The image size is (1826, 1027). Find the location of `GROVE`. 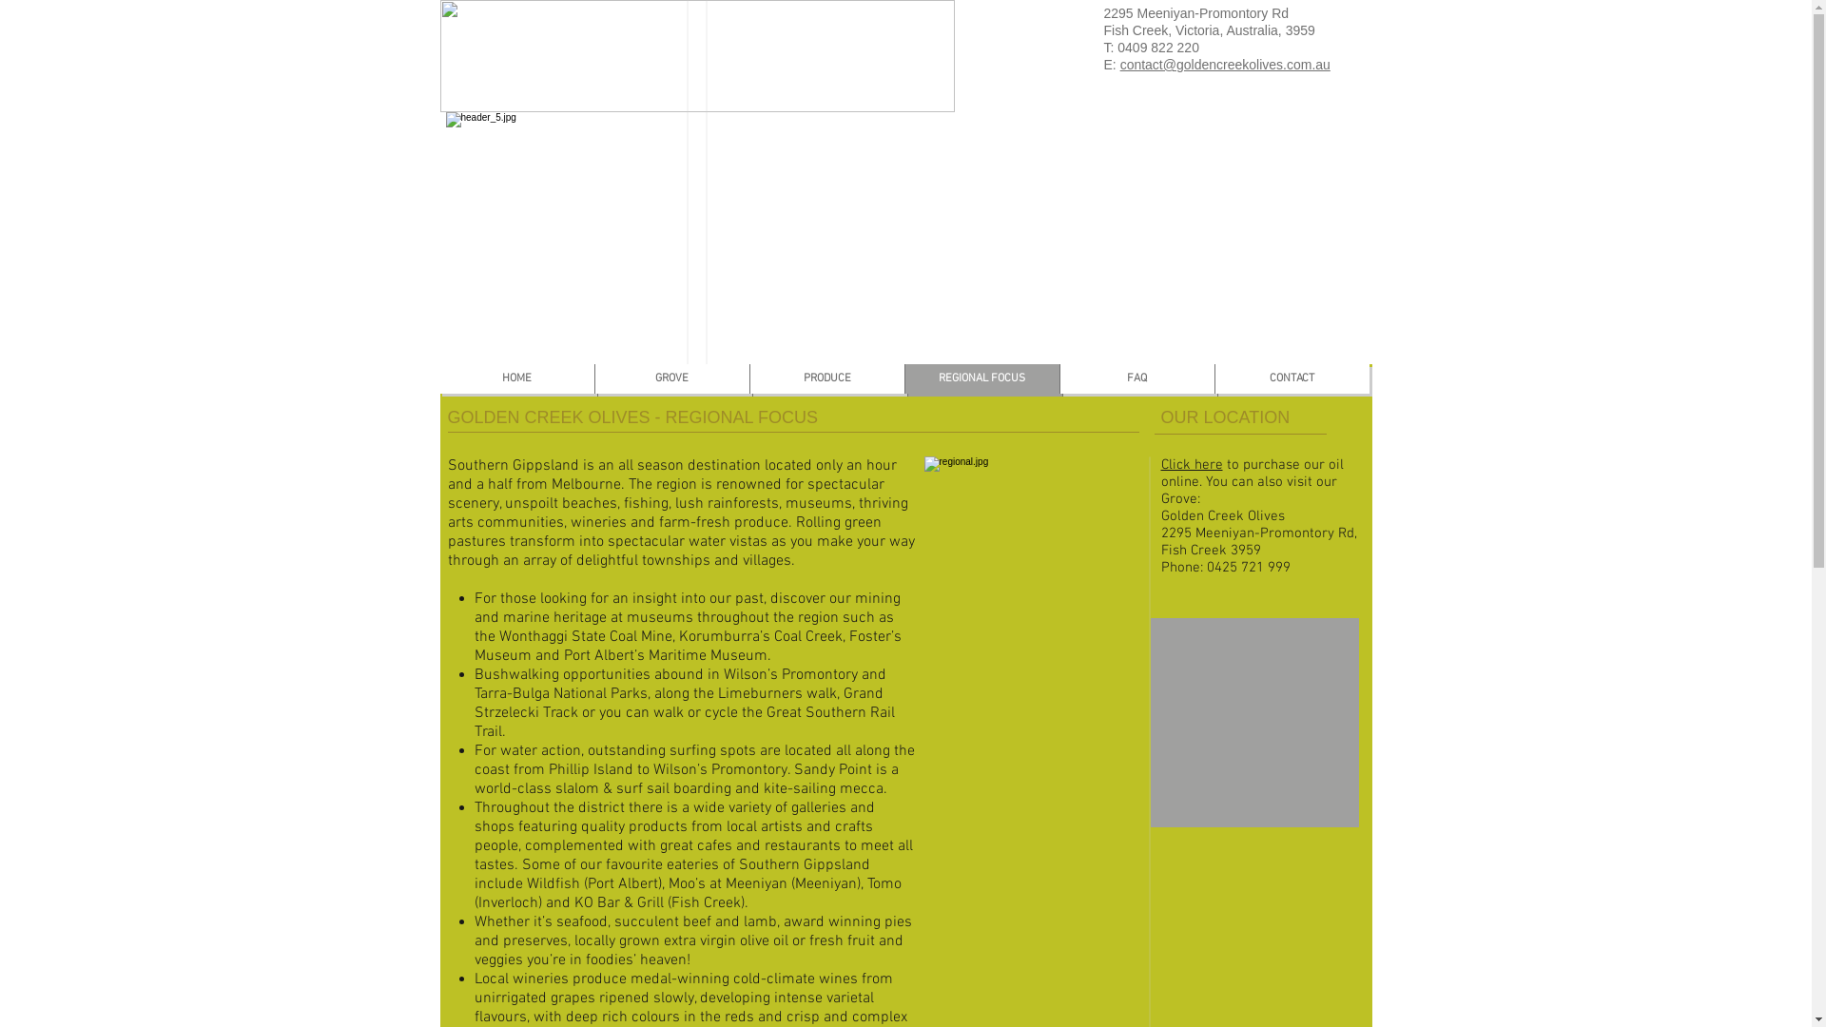

GROVE is located at coordinates (675, 382).